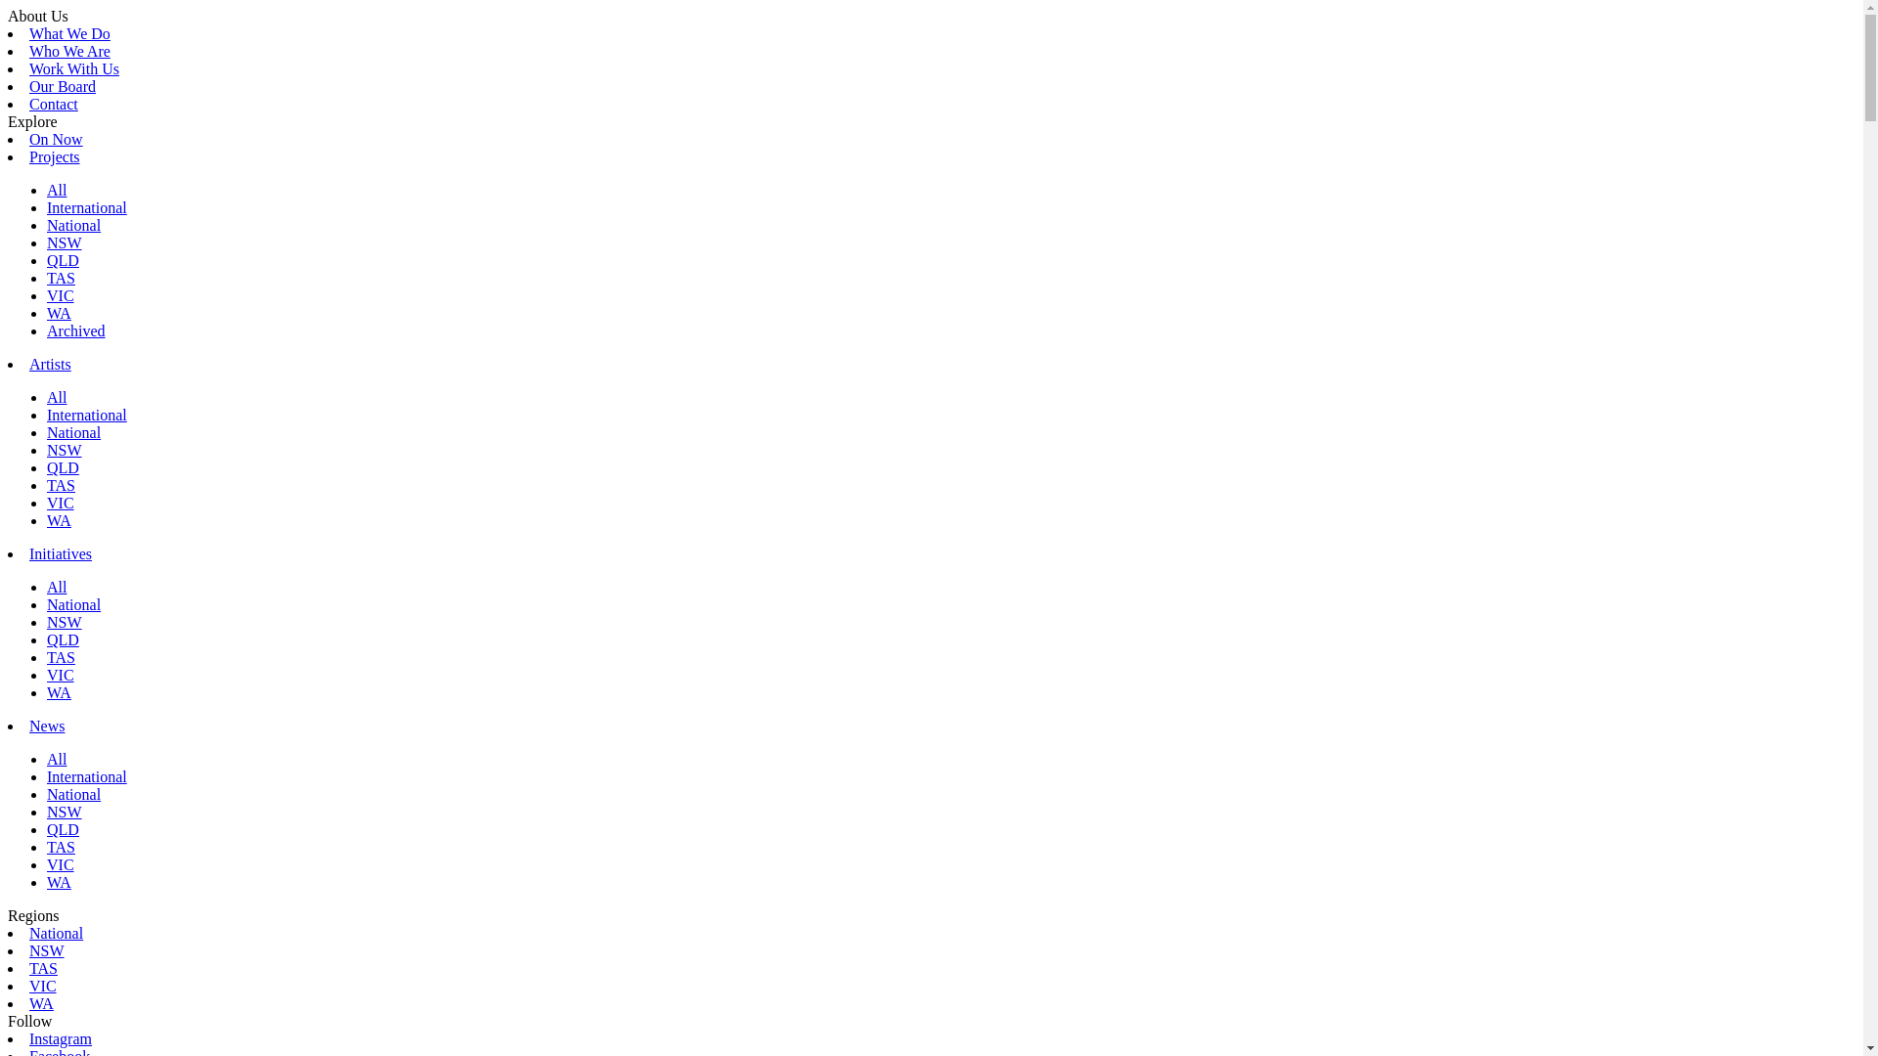 The image size is (1878, 1056). Describe the element at coordinates (59, 882) in the screenshot. I see `WA` at that location.